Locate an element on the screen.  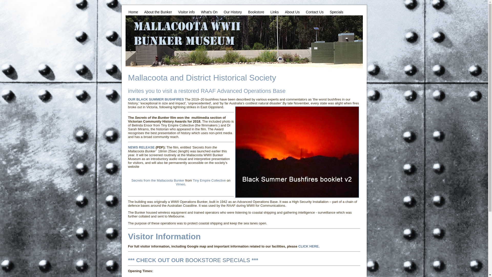
About Us is located at coordinates (292, 12).